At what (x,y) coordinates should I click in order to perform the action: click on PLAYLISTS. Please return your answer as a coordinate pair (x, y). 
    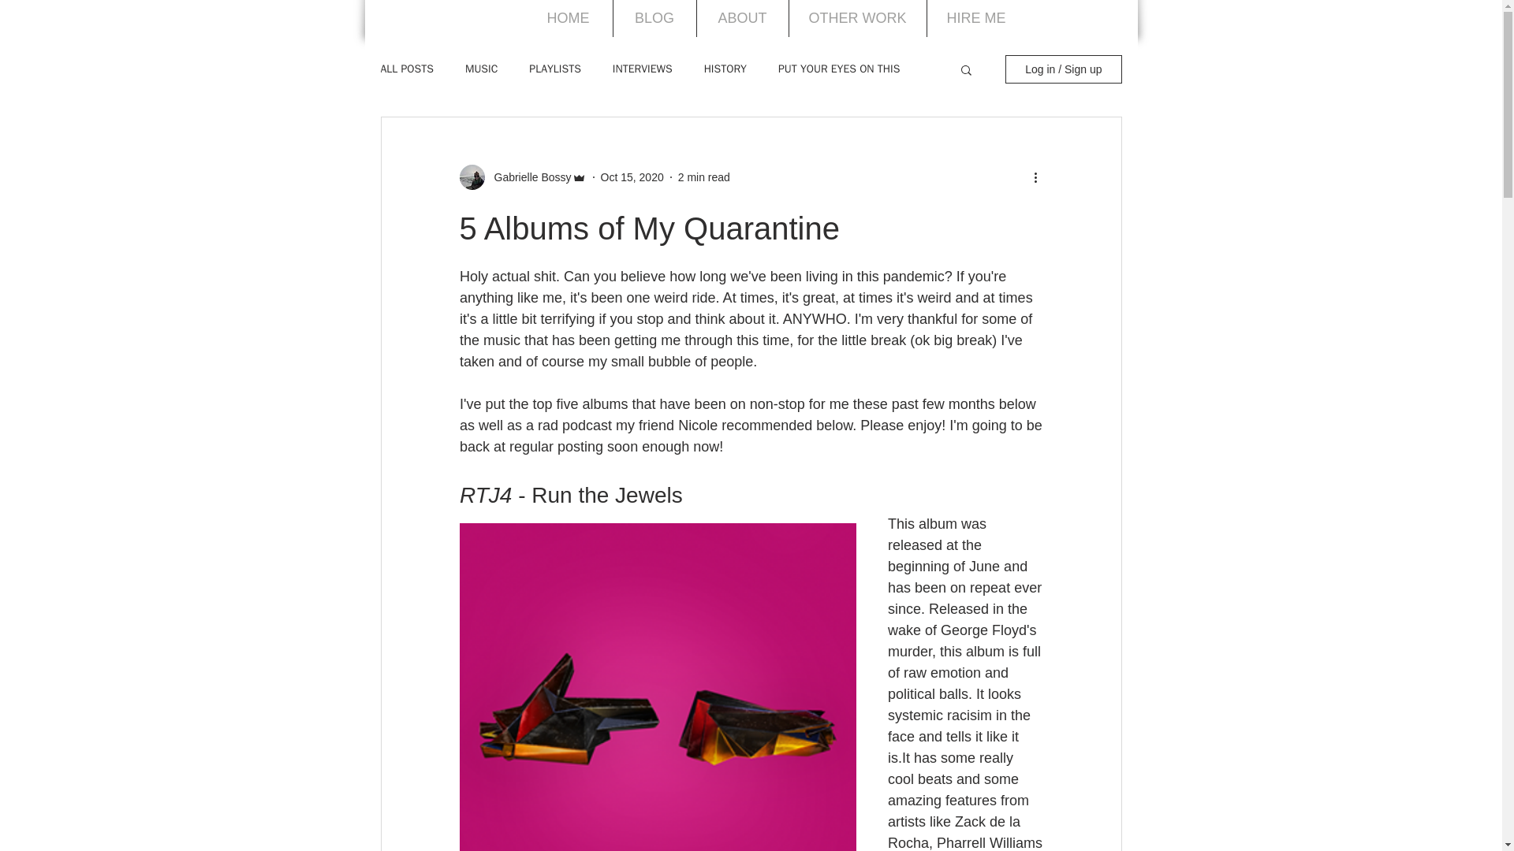
    Looking at the image, I should click on (554, 69).